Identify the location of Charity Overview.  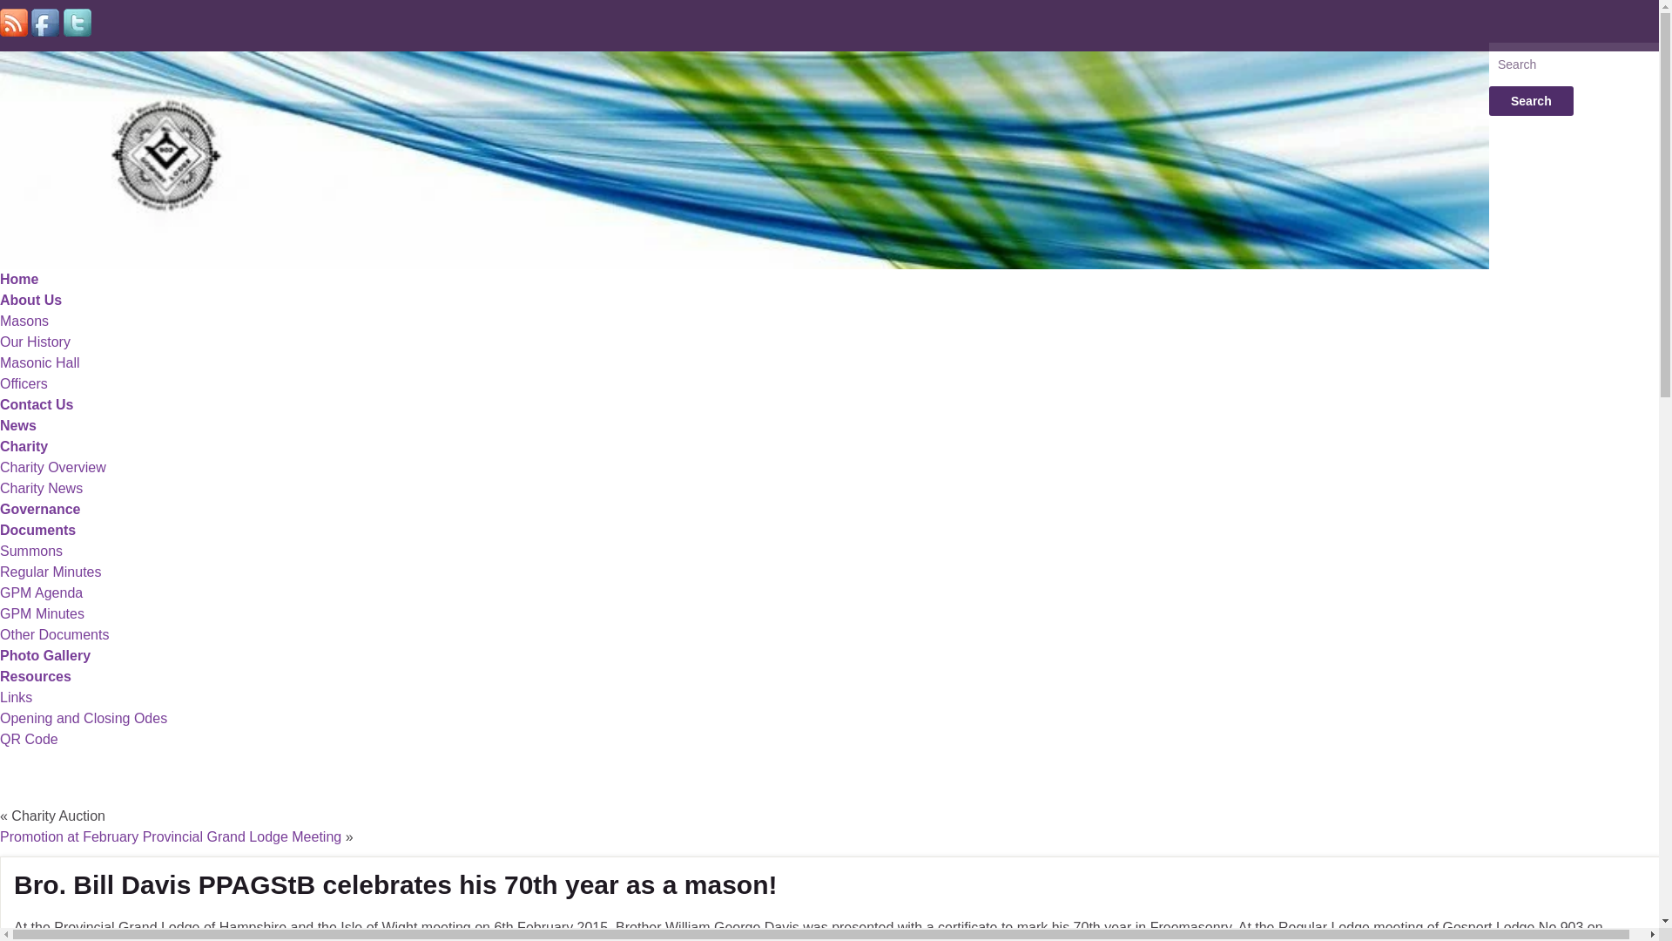
(53, 467).